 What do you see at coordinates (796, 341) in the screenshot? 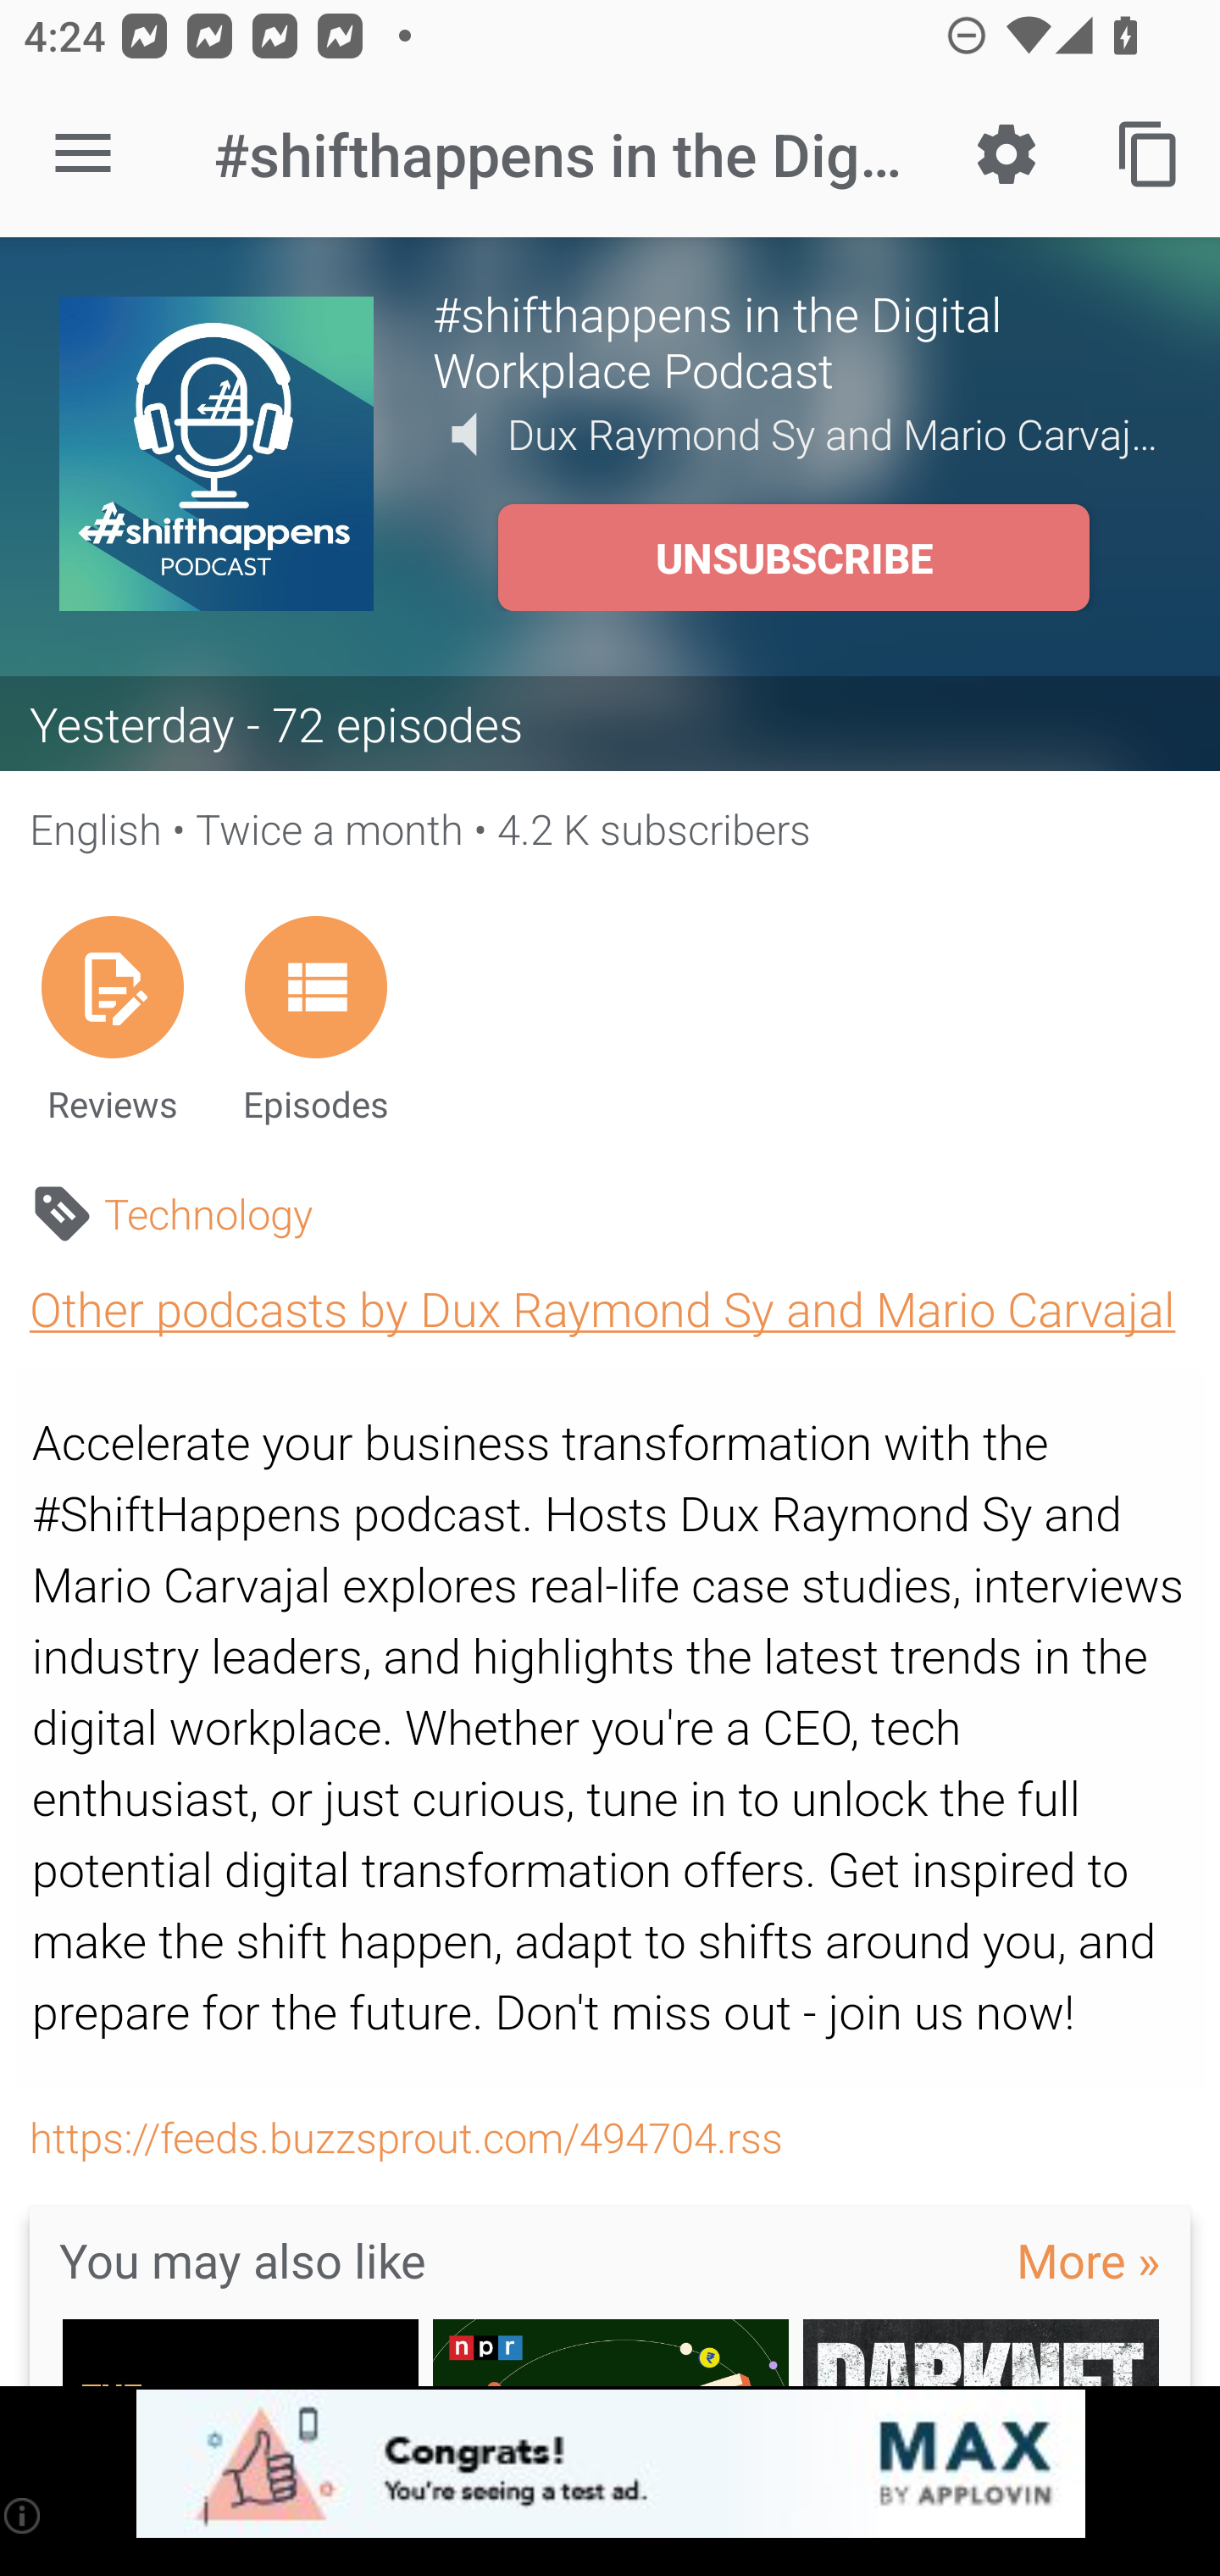
I see `#shifthappens in the Digital Workplace Podcast` at bounding box center [796, 341].